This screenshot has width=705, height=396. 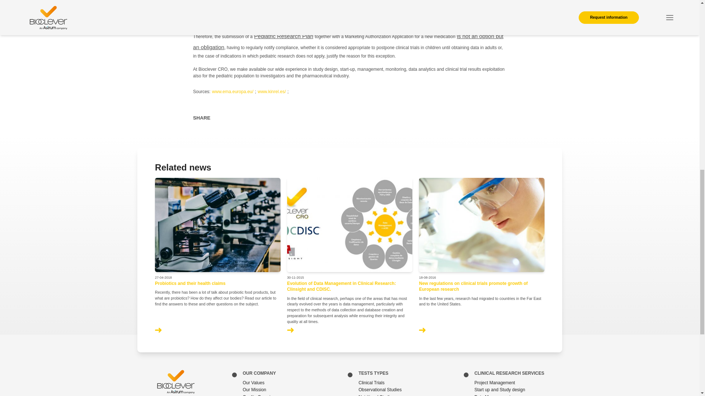 I want to click on Marketing Authorization for Pediatric Use, so click(x=398, y=8).